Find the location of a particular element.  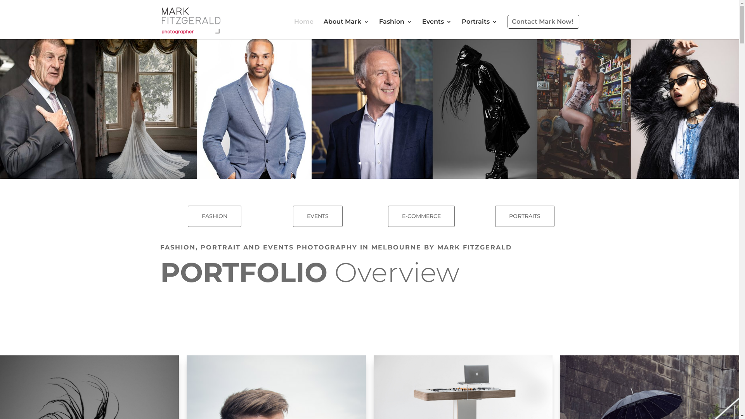

FASHION is located at coordinates (215, 216).